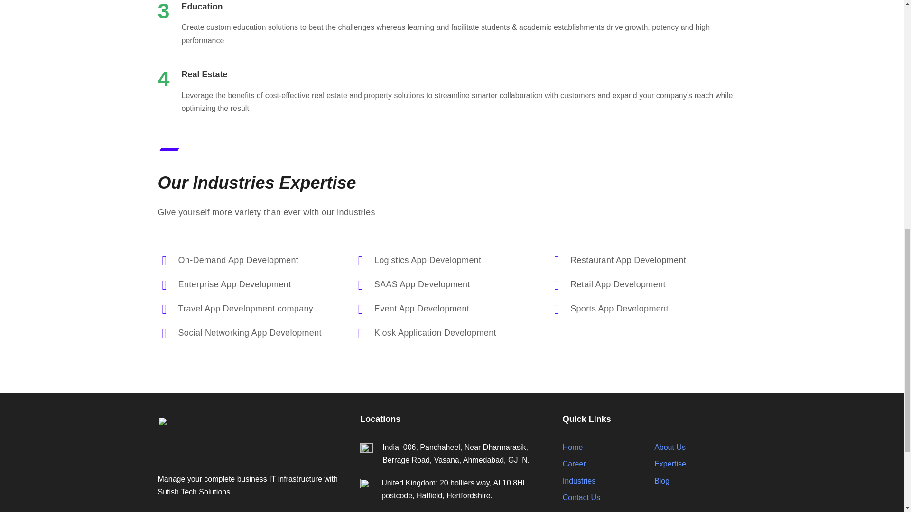  What do you see at coordinates (579, 481) in the screenshot?
I see `Industries` at bounding box center [579, 481].